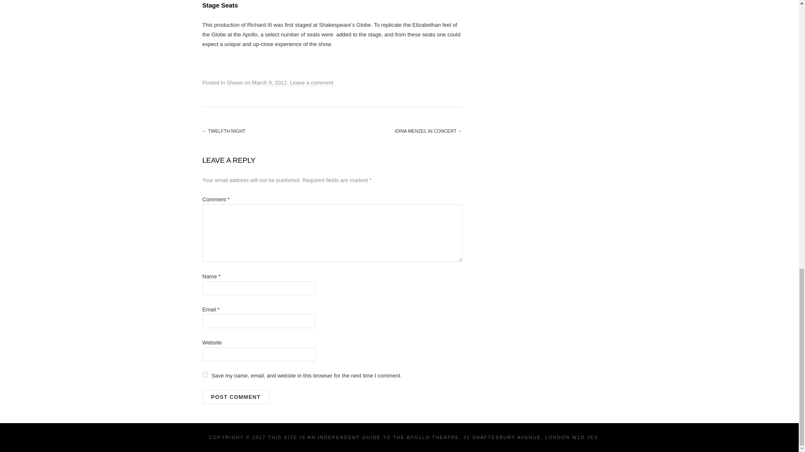 This screenshot has width=805, height=452. What do you see at coordinates (311, 83) in the screenshot?
I see `Leave a comment` at bounding box center [311, 83].